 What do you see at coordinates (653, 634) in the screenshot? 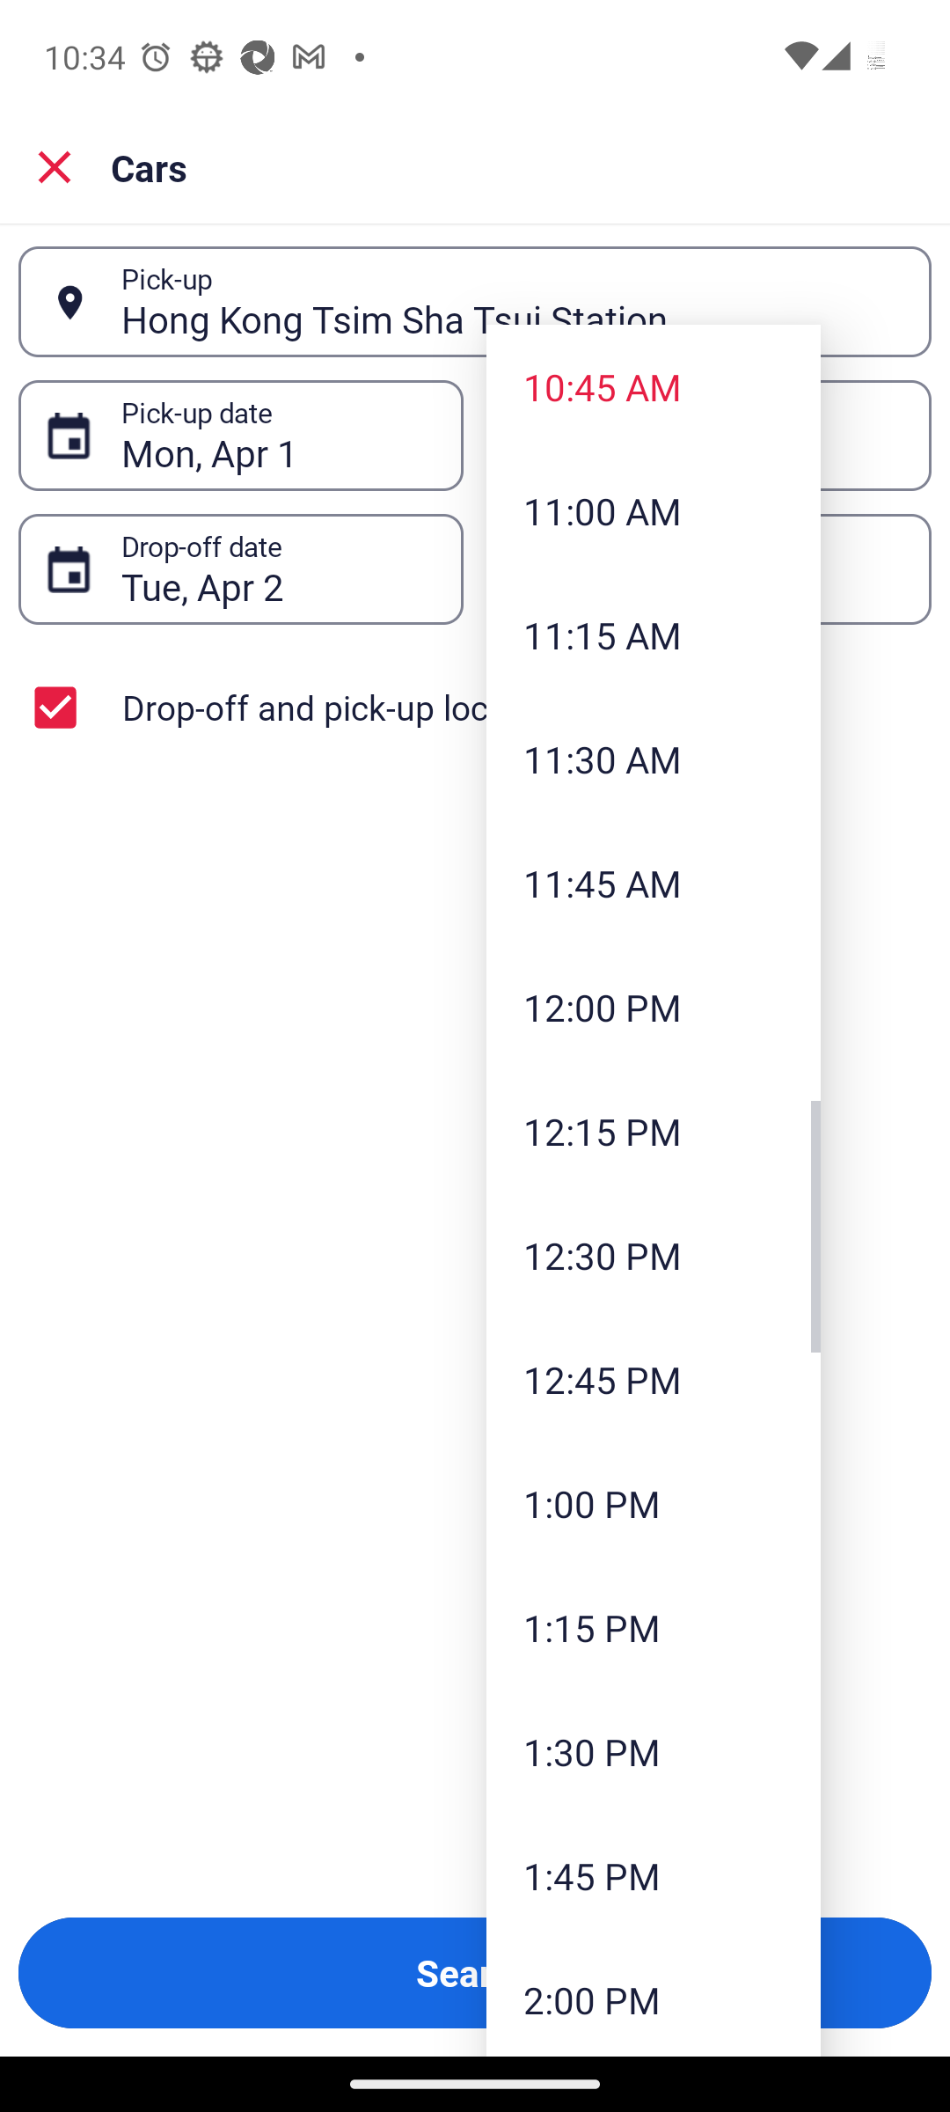
I see `11:15 AM` at bounding box center [653, 634].